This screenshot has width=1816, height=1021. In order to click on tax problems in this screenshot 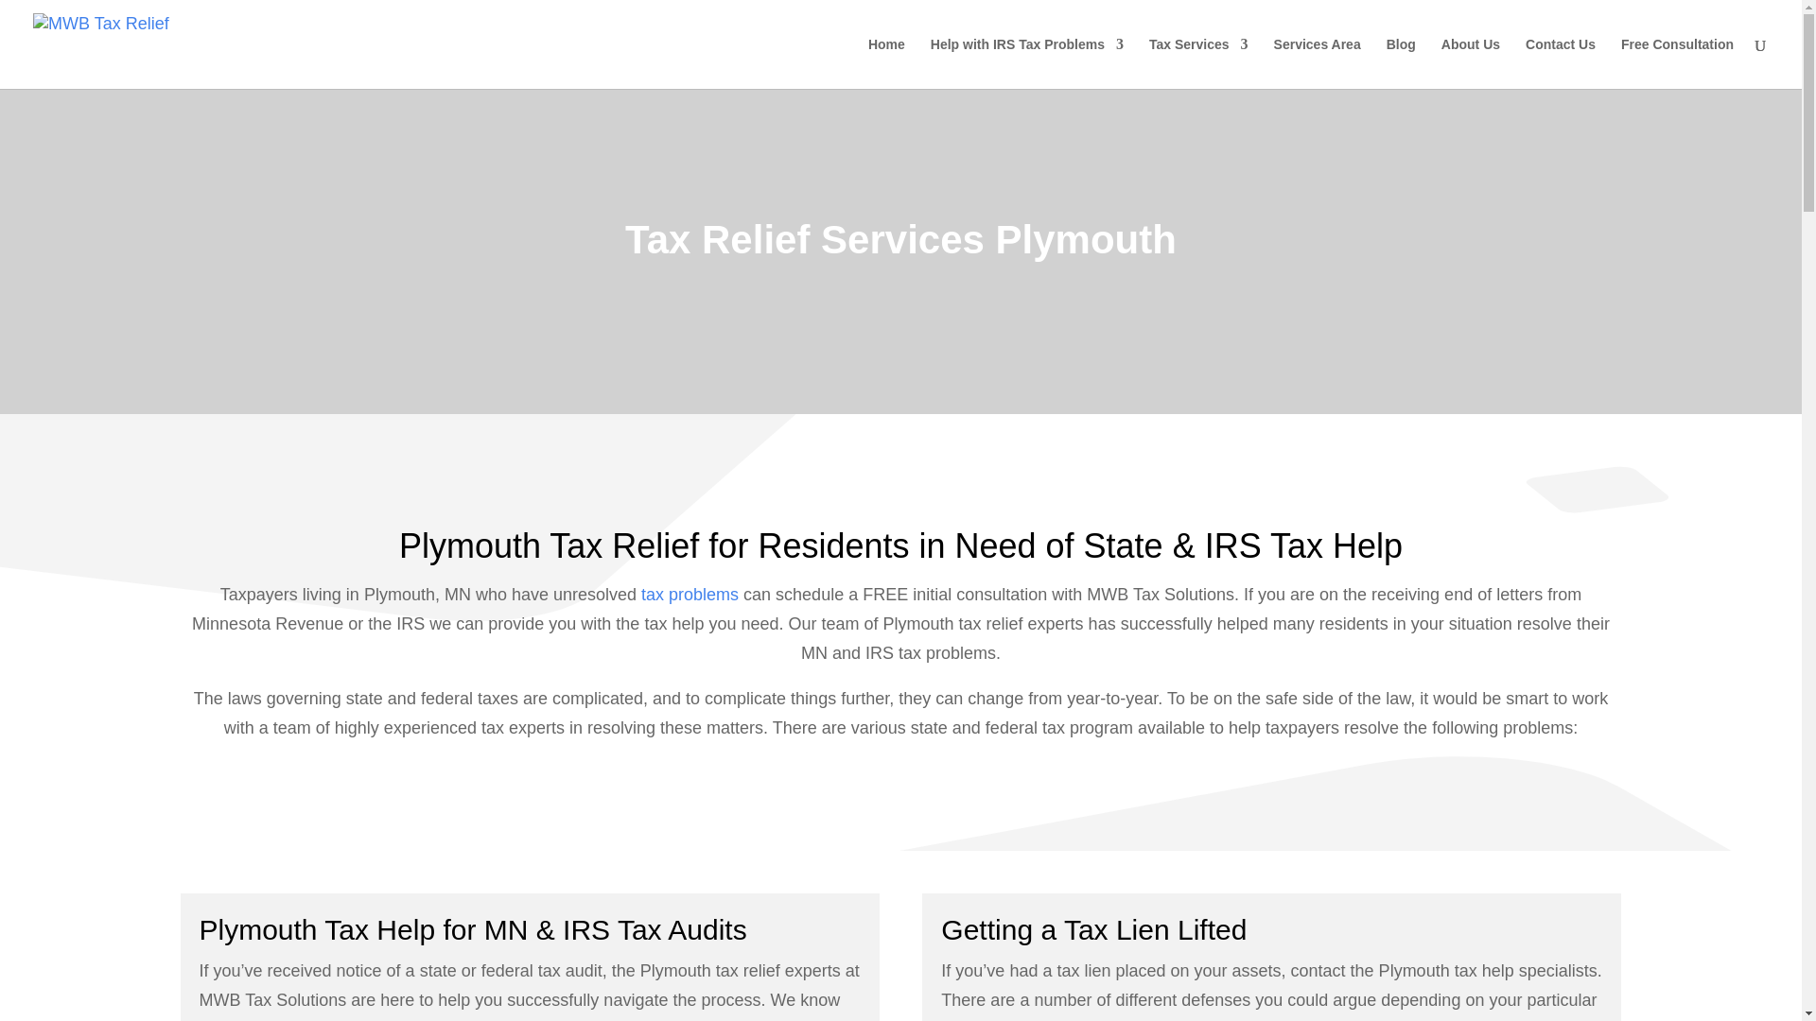, I will do `click(690, 594)`.